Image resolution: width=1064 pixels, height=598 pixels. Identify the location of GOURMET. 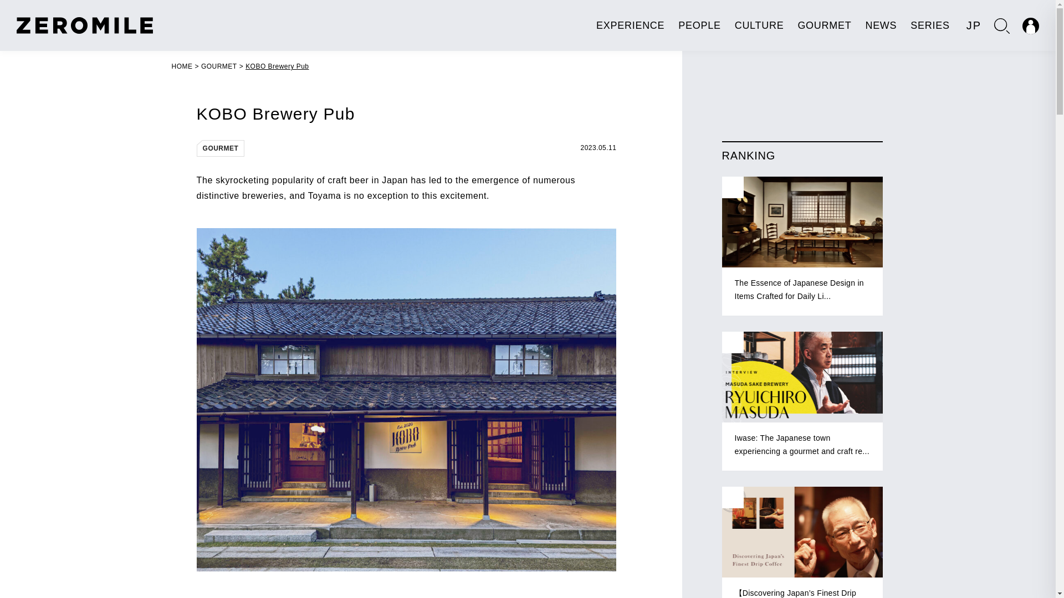
(824, 25).